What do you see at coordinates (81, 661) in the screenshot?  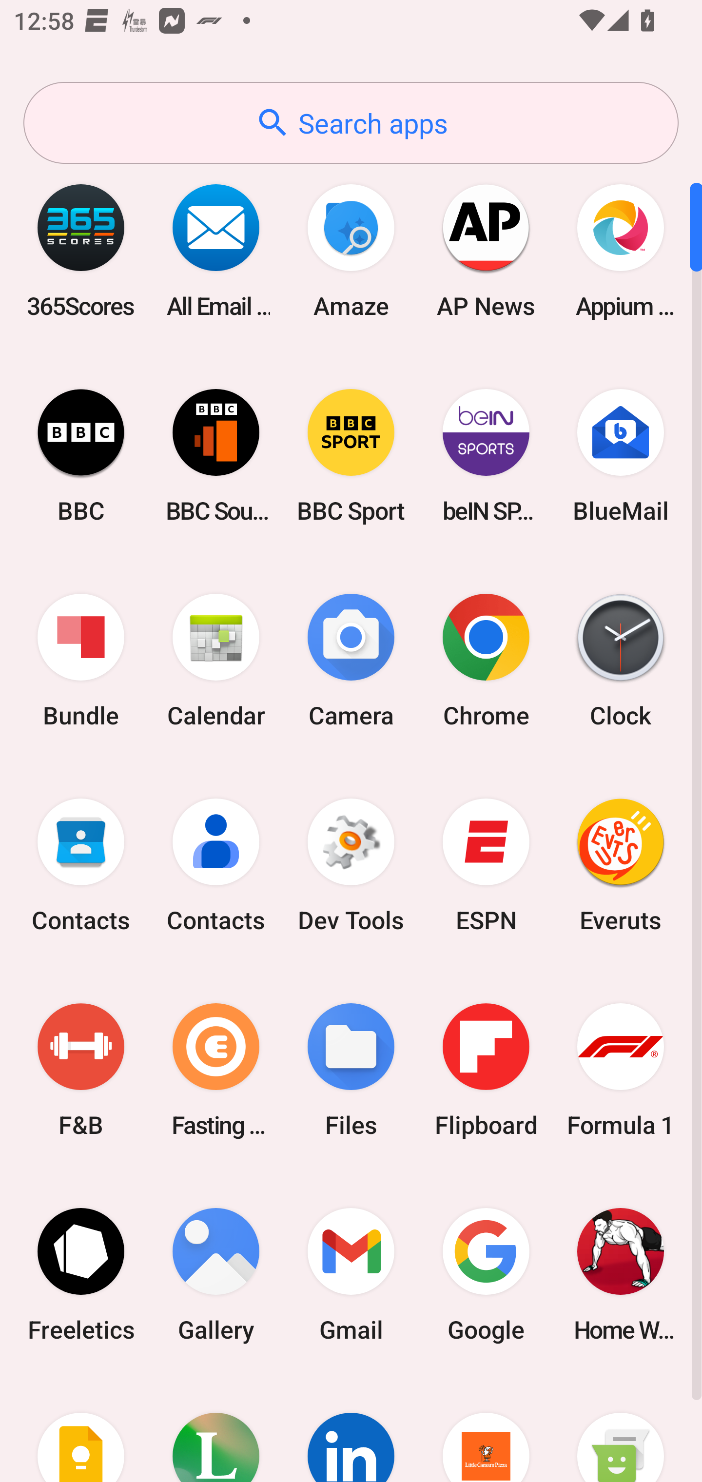 I see `Bundle` at bounding box center [81, 661].